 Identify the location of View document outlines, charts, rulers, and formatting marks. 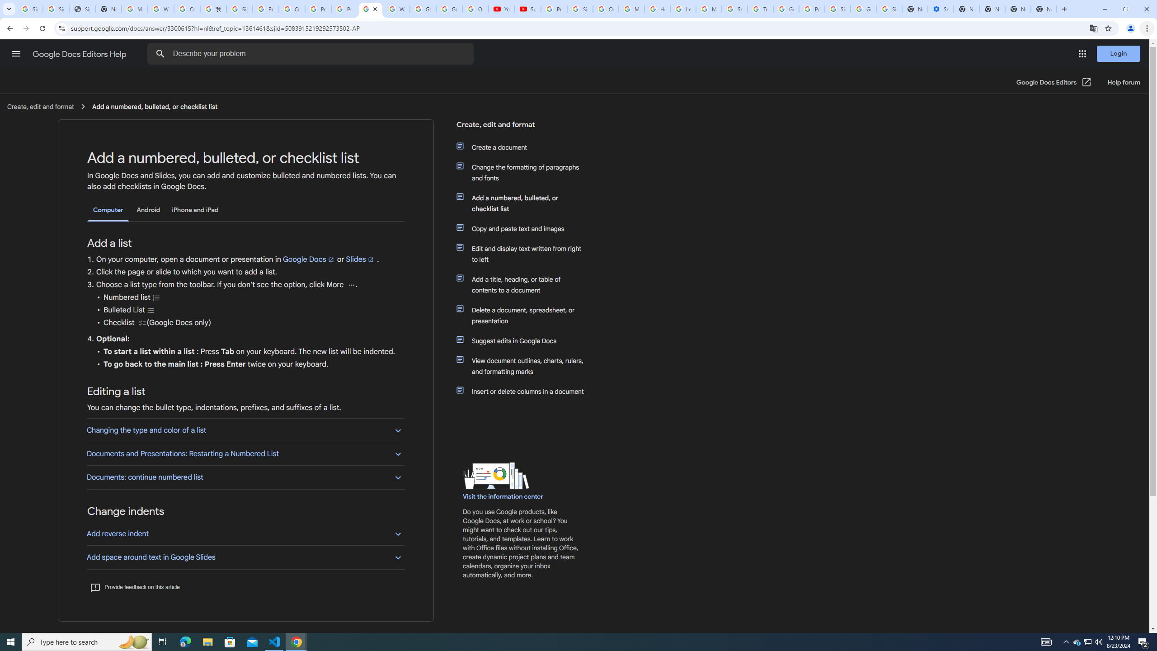
(526, 366).